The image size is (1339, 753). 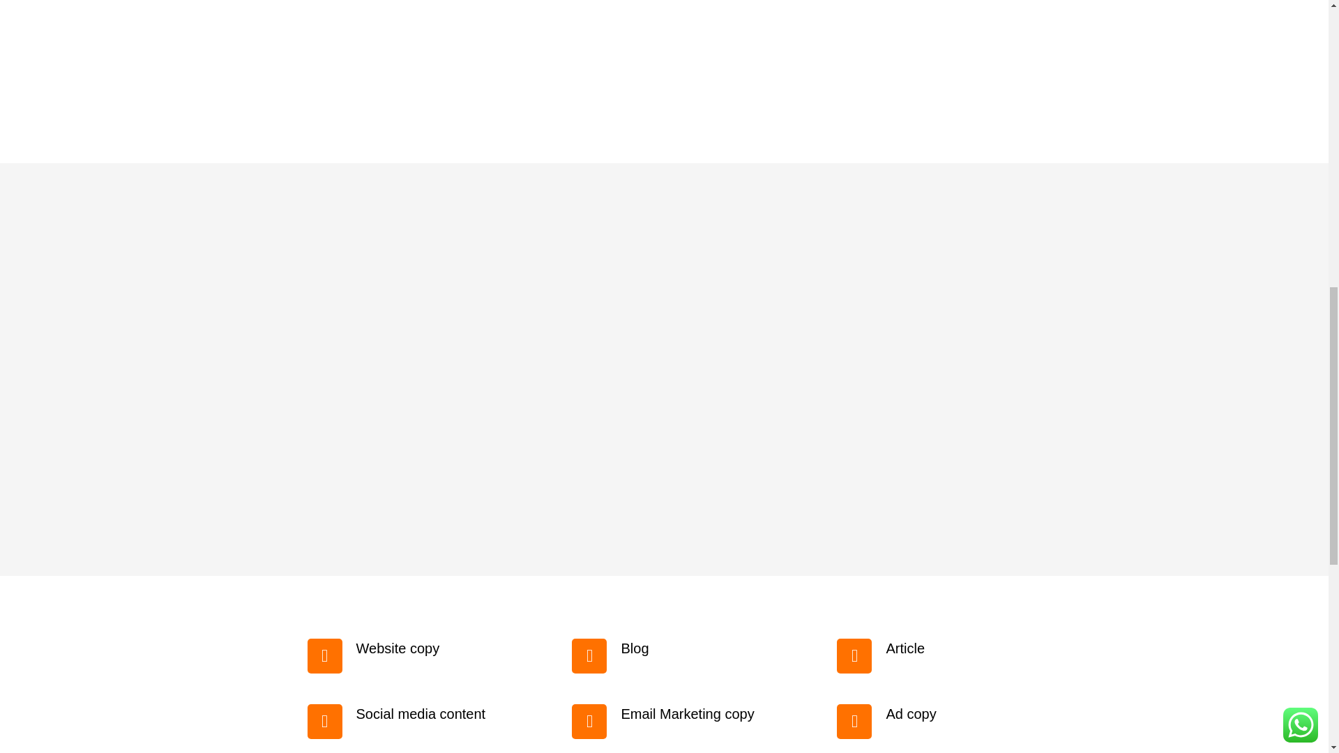 What do you see at coordinates (911, 714) in the screenshot?
I see `Ad copy` at bounding box center [911, 714].